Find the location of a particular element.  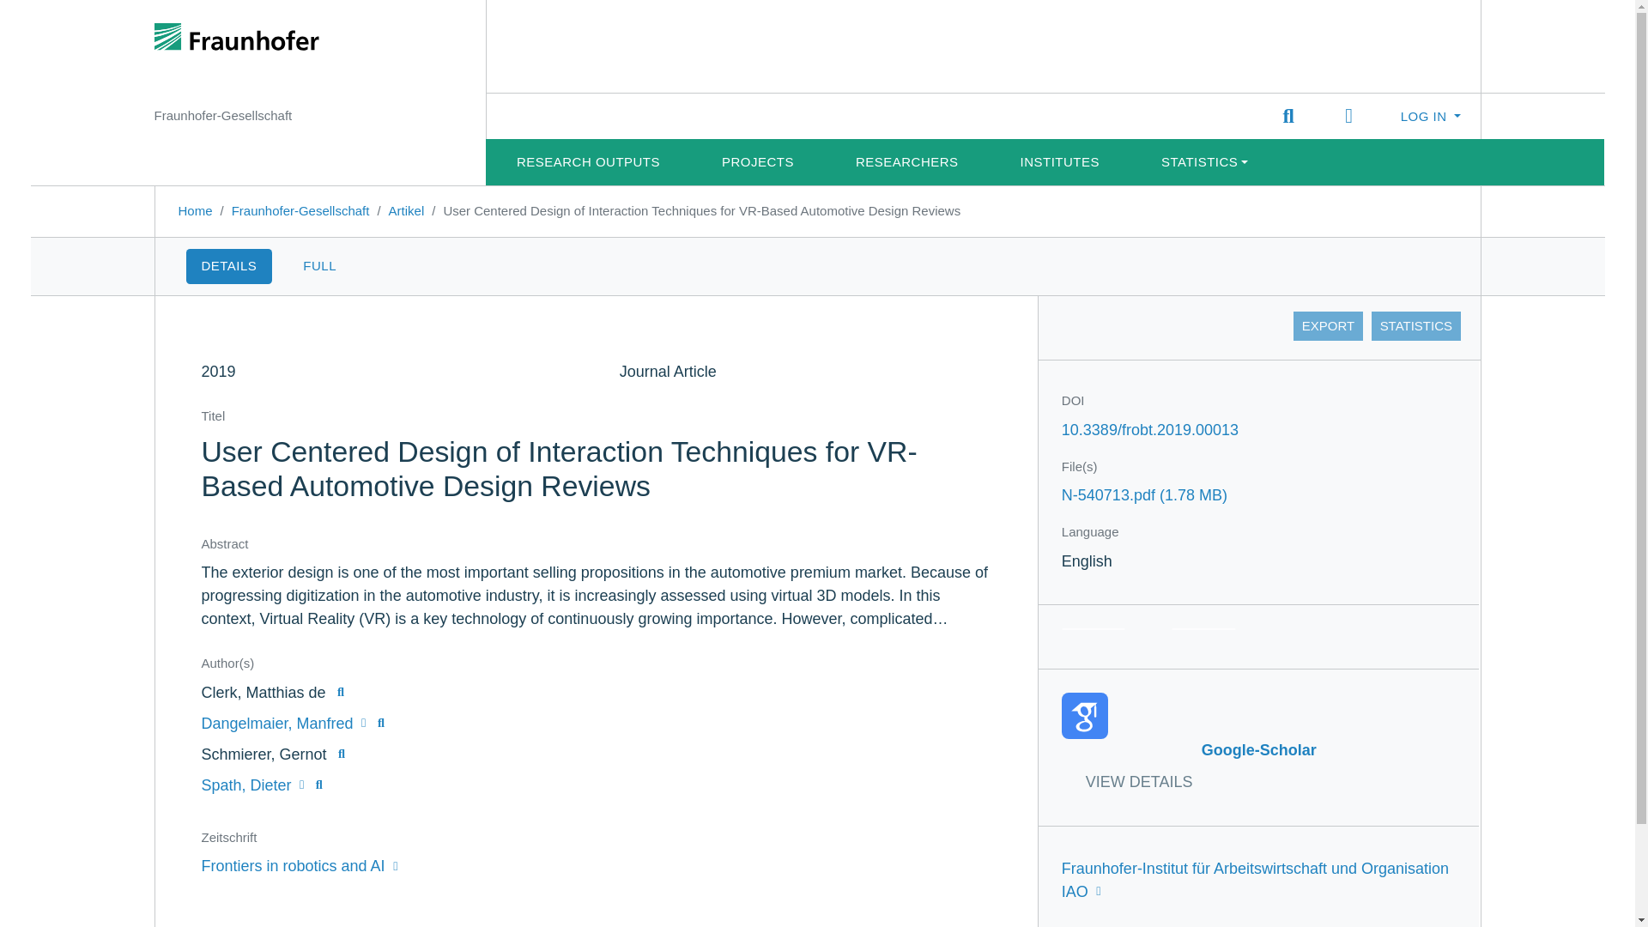

PROJECTS is located at coordinates (252, 785).